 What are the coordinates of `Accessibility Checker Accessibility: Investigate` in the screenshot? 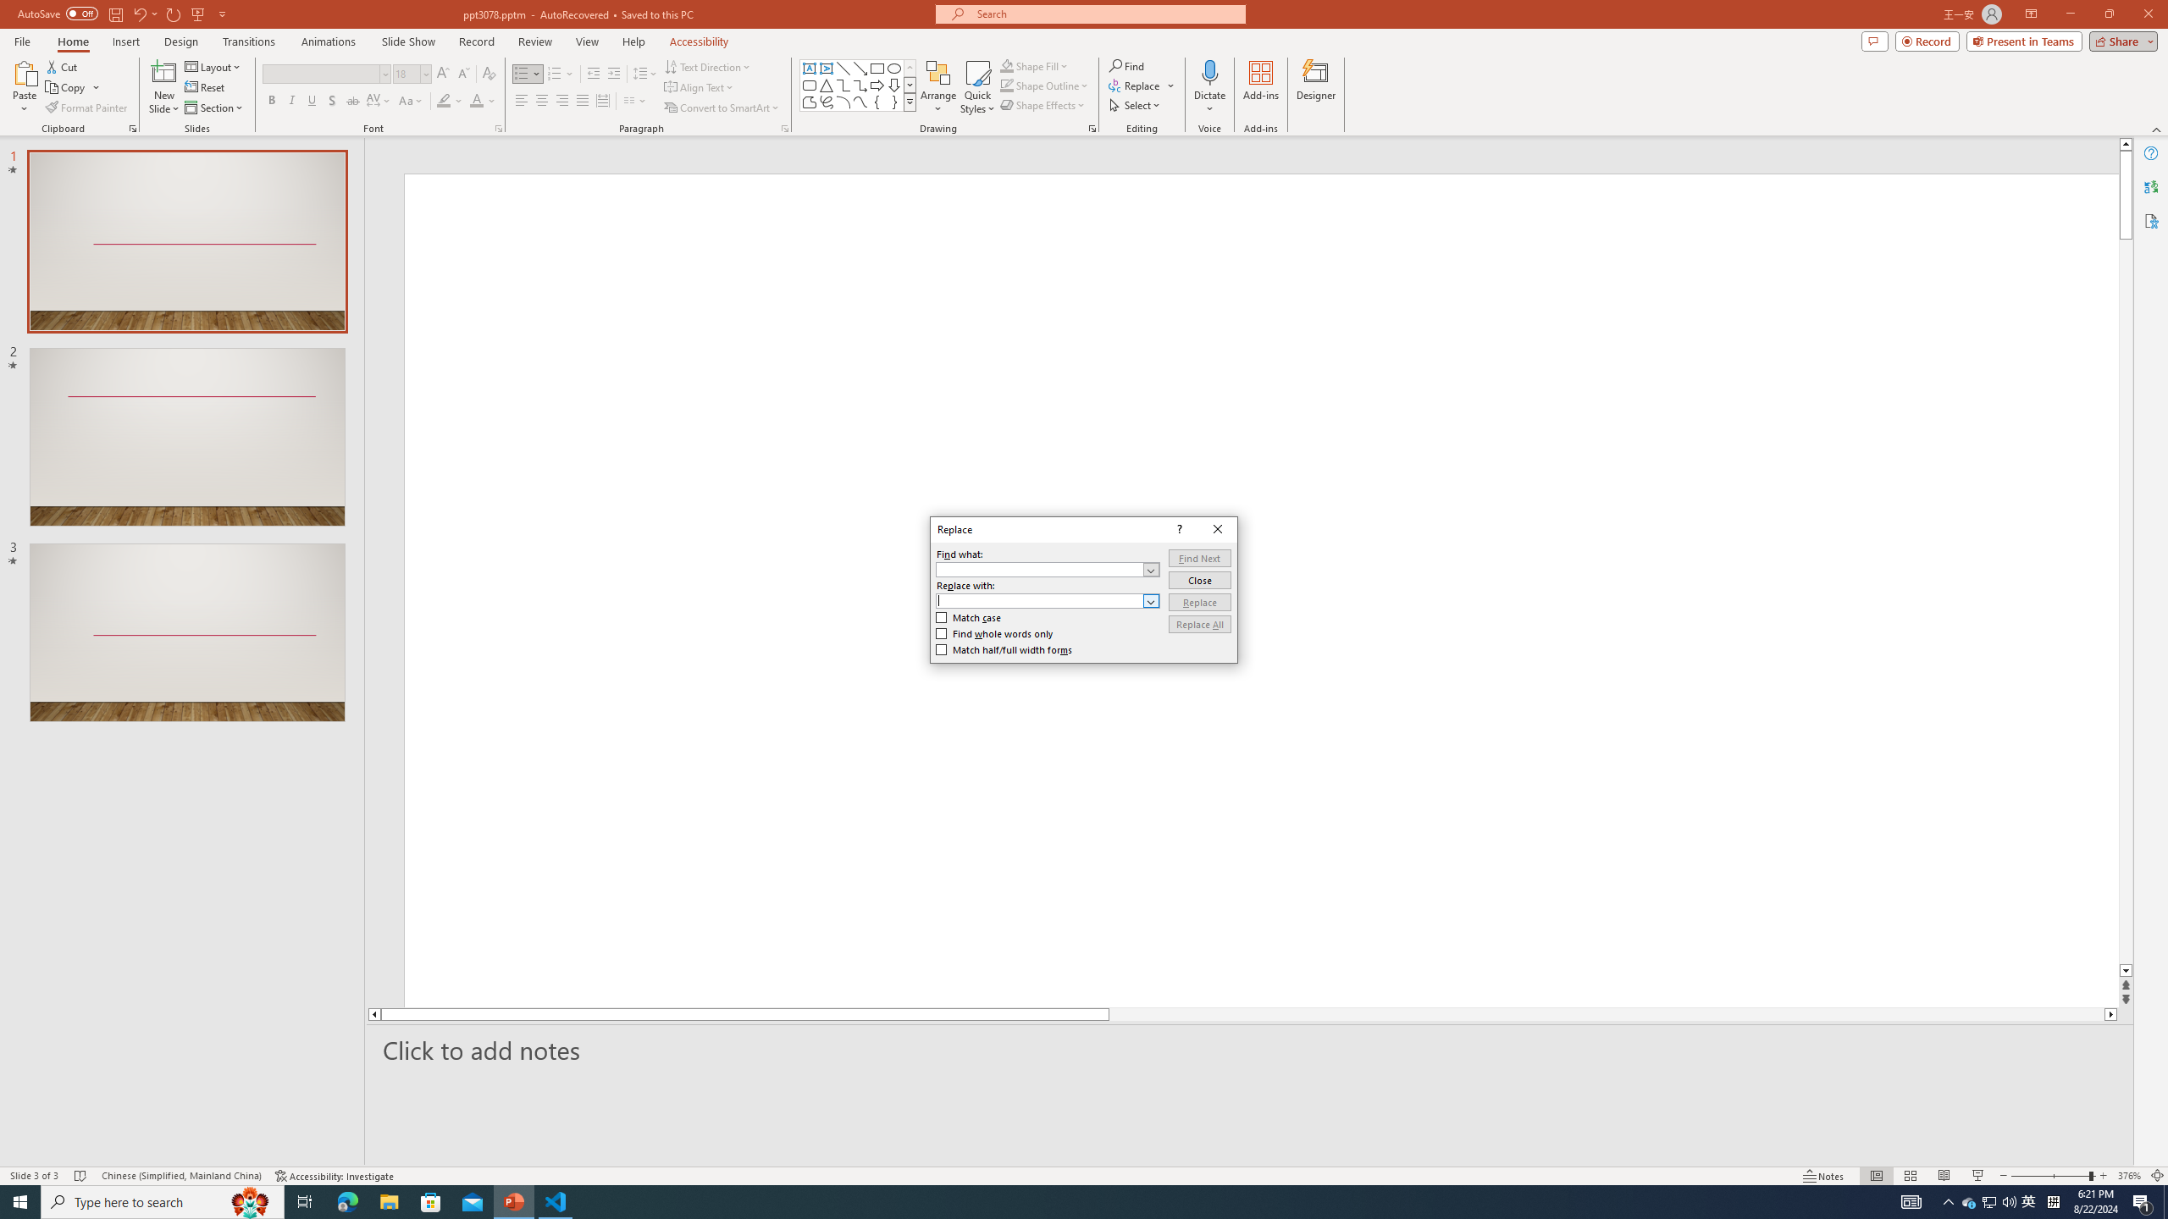 It's located at (335, 1176).